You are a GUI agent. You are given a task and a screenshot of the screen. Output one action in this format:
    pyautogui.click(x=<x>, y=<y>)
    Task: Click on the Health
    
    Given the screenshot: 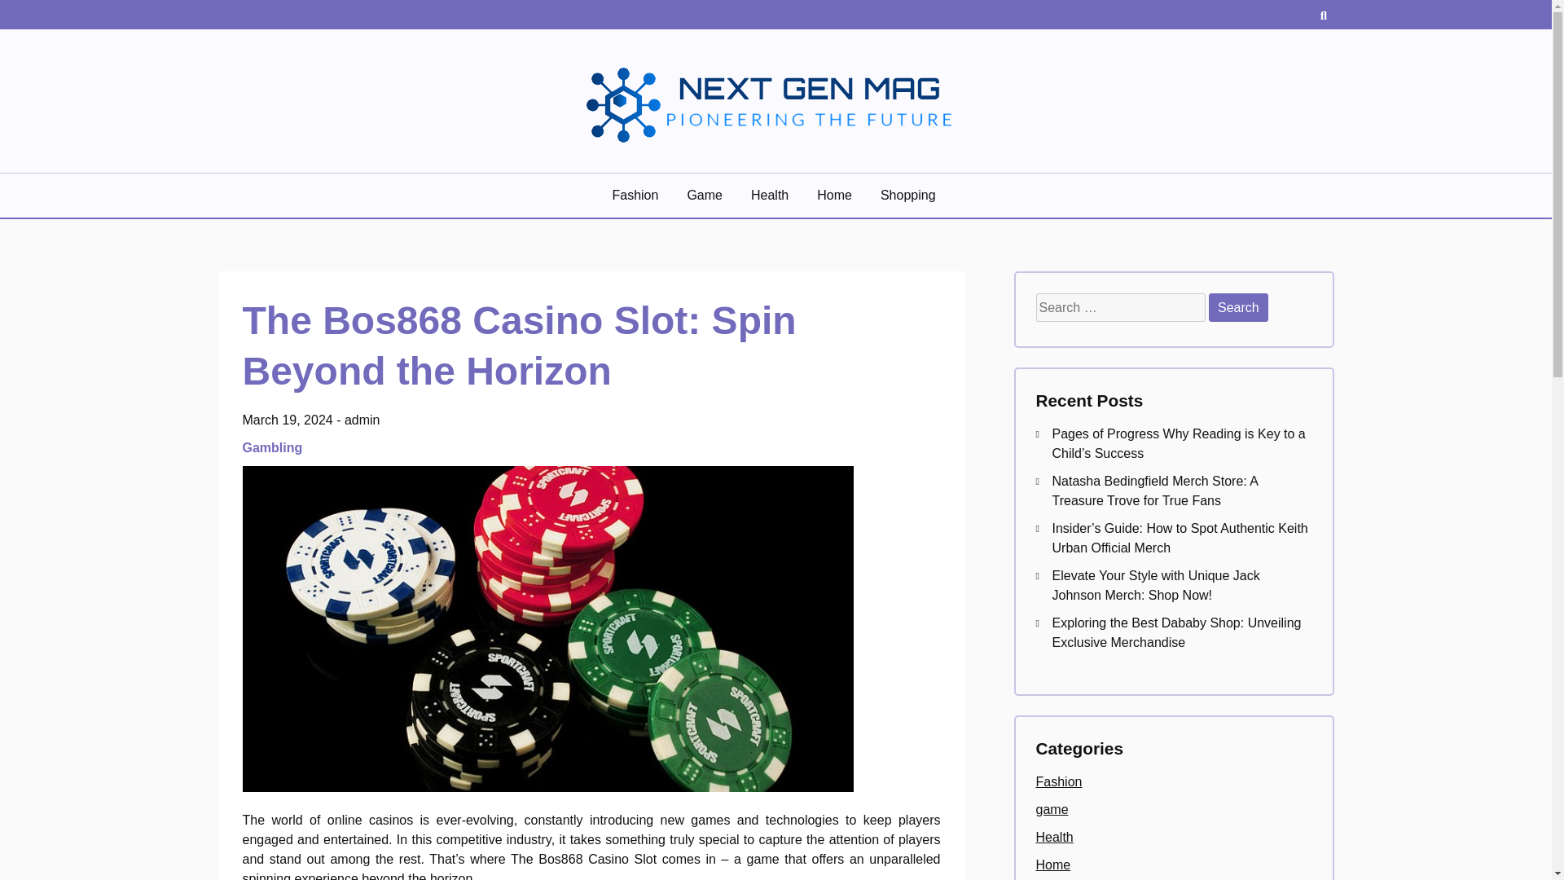 What is the action you would take?
    pyautogui.click(x=1054, y=837)
    